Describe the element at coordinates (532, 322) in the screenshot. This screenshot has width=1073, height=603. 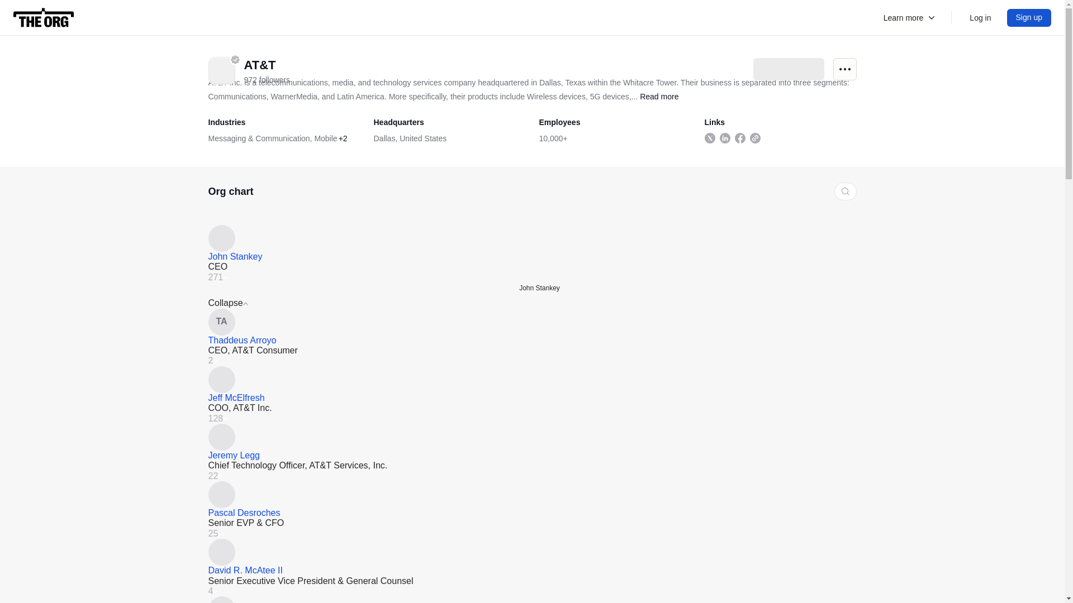
I see `TA` at that location.